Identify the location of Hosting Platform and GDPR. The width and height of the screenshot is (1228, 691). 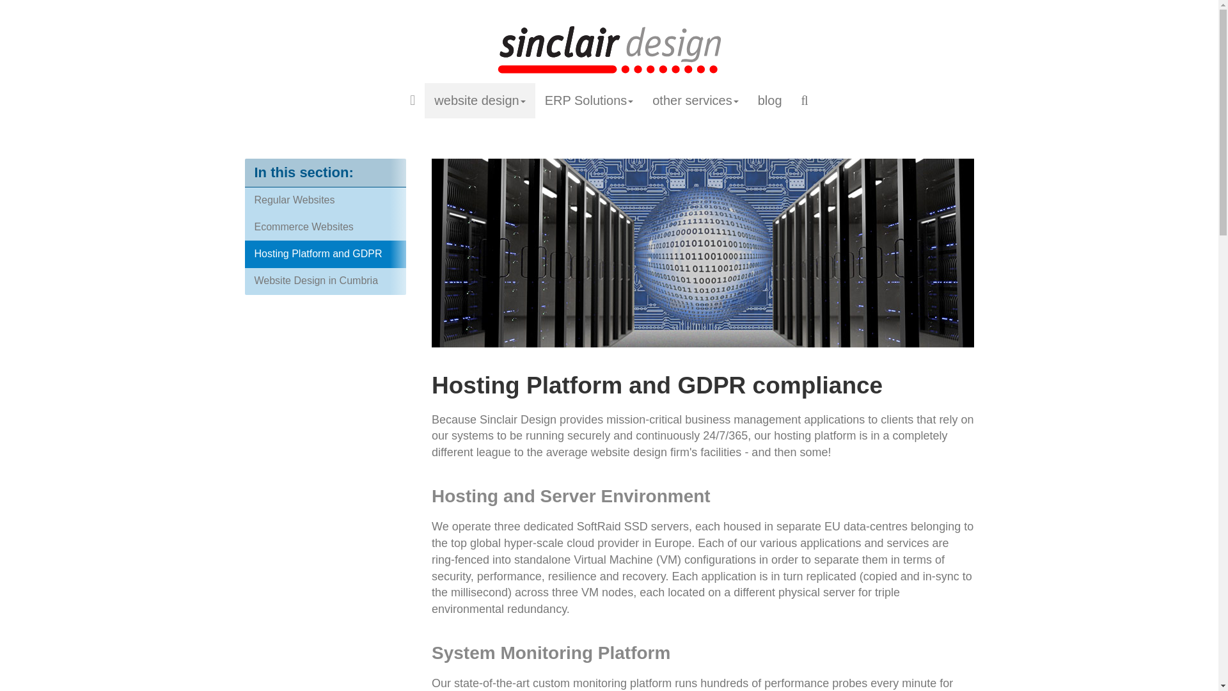
(325, 254).